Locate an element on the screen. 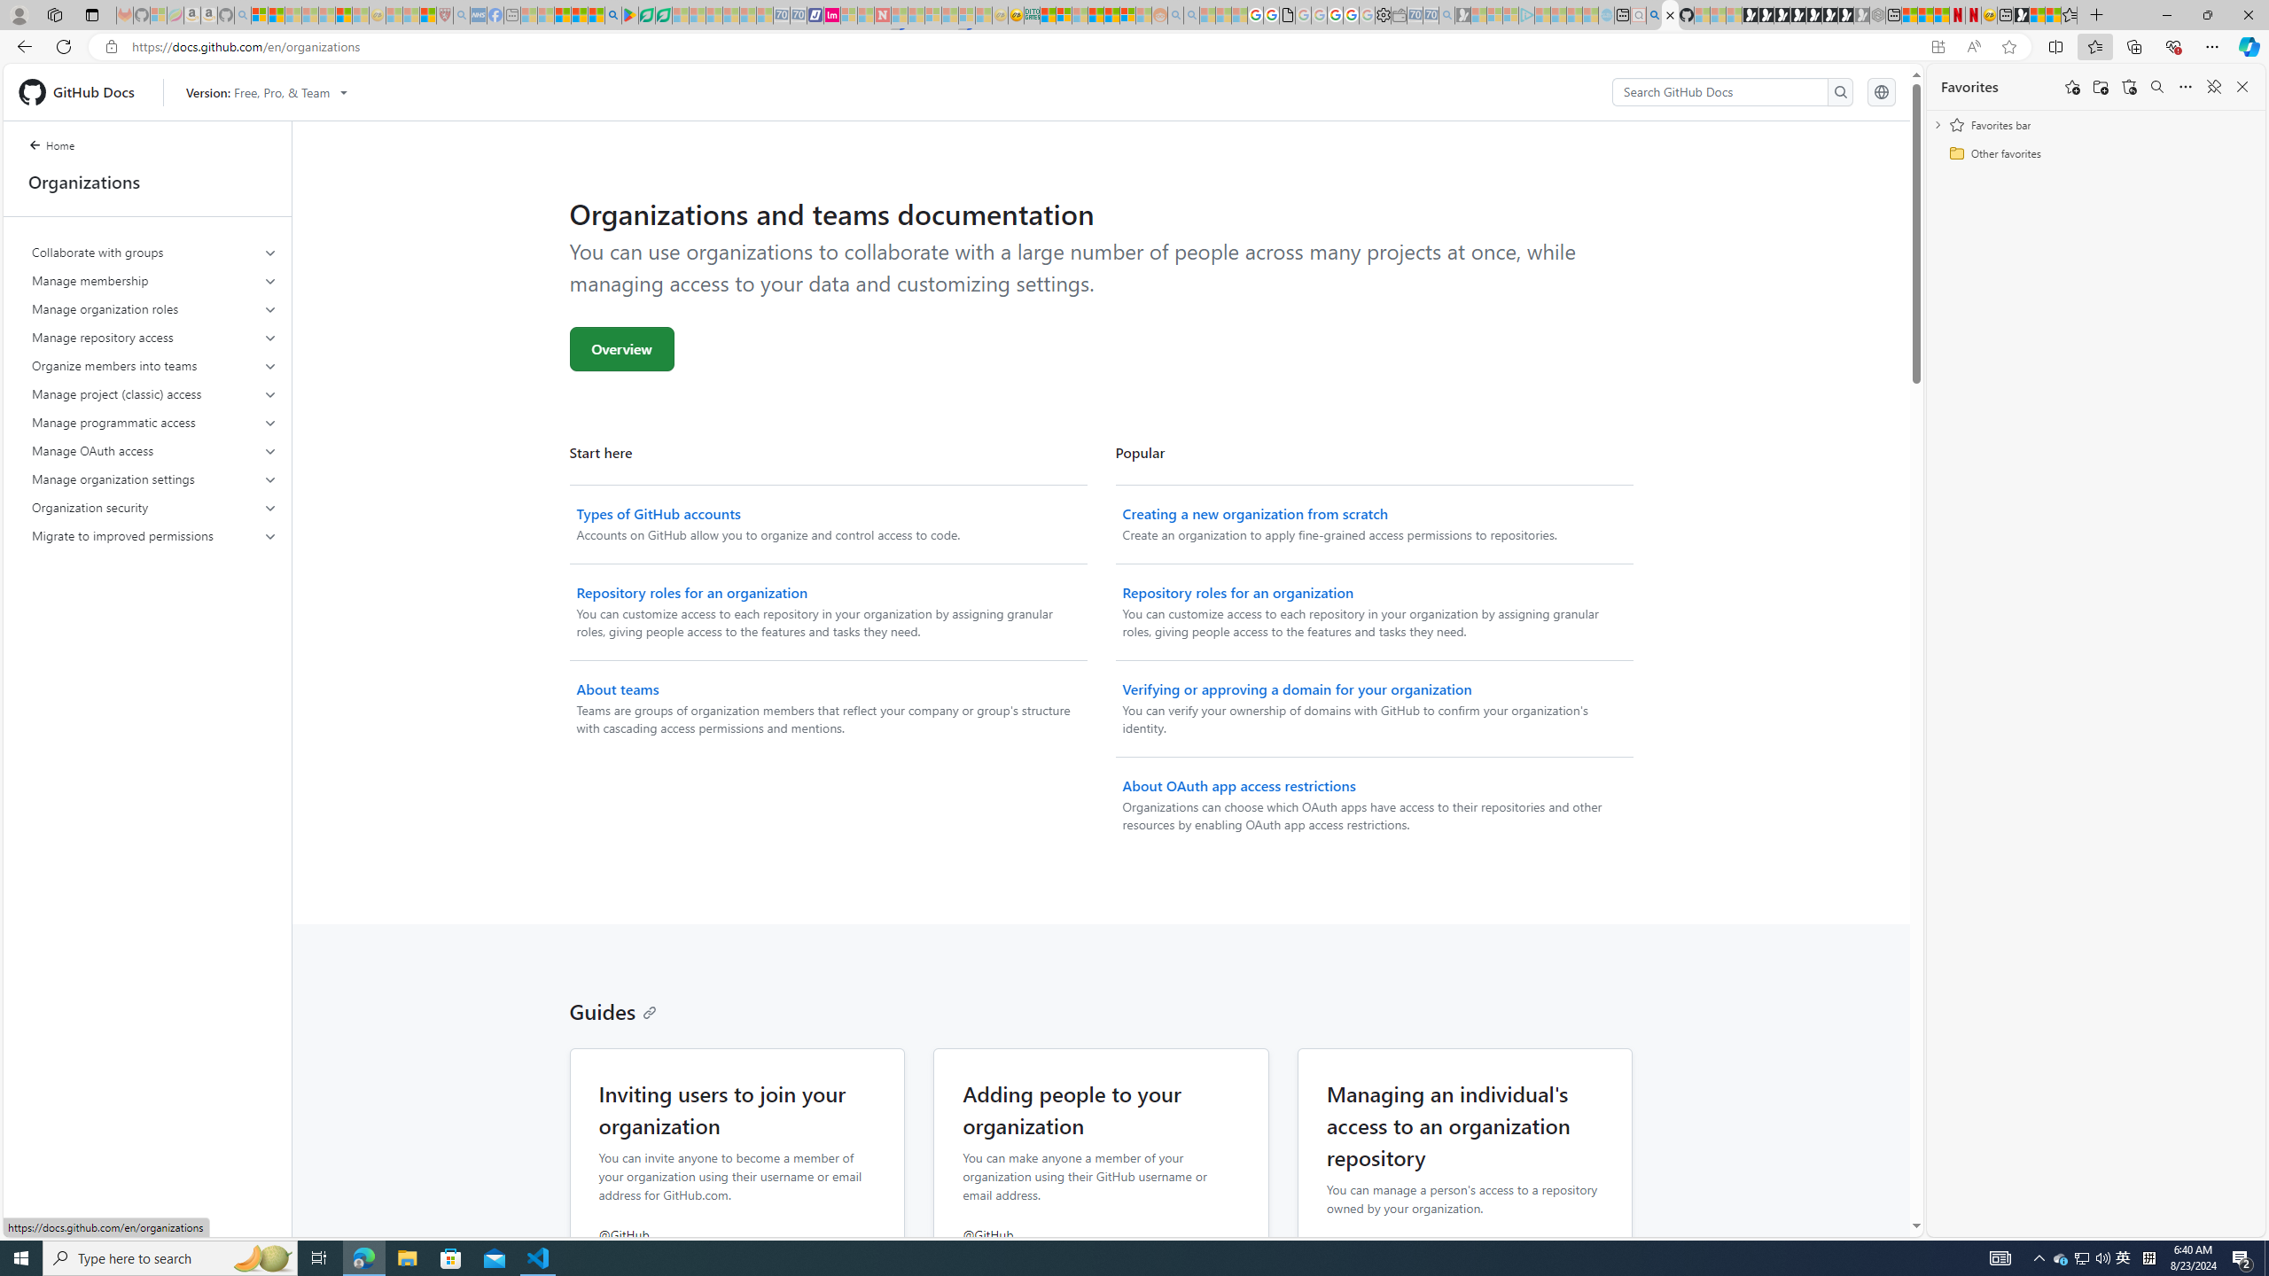  Manage OAuth access is located at coordinates (155, 450).